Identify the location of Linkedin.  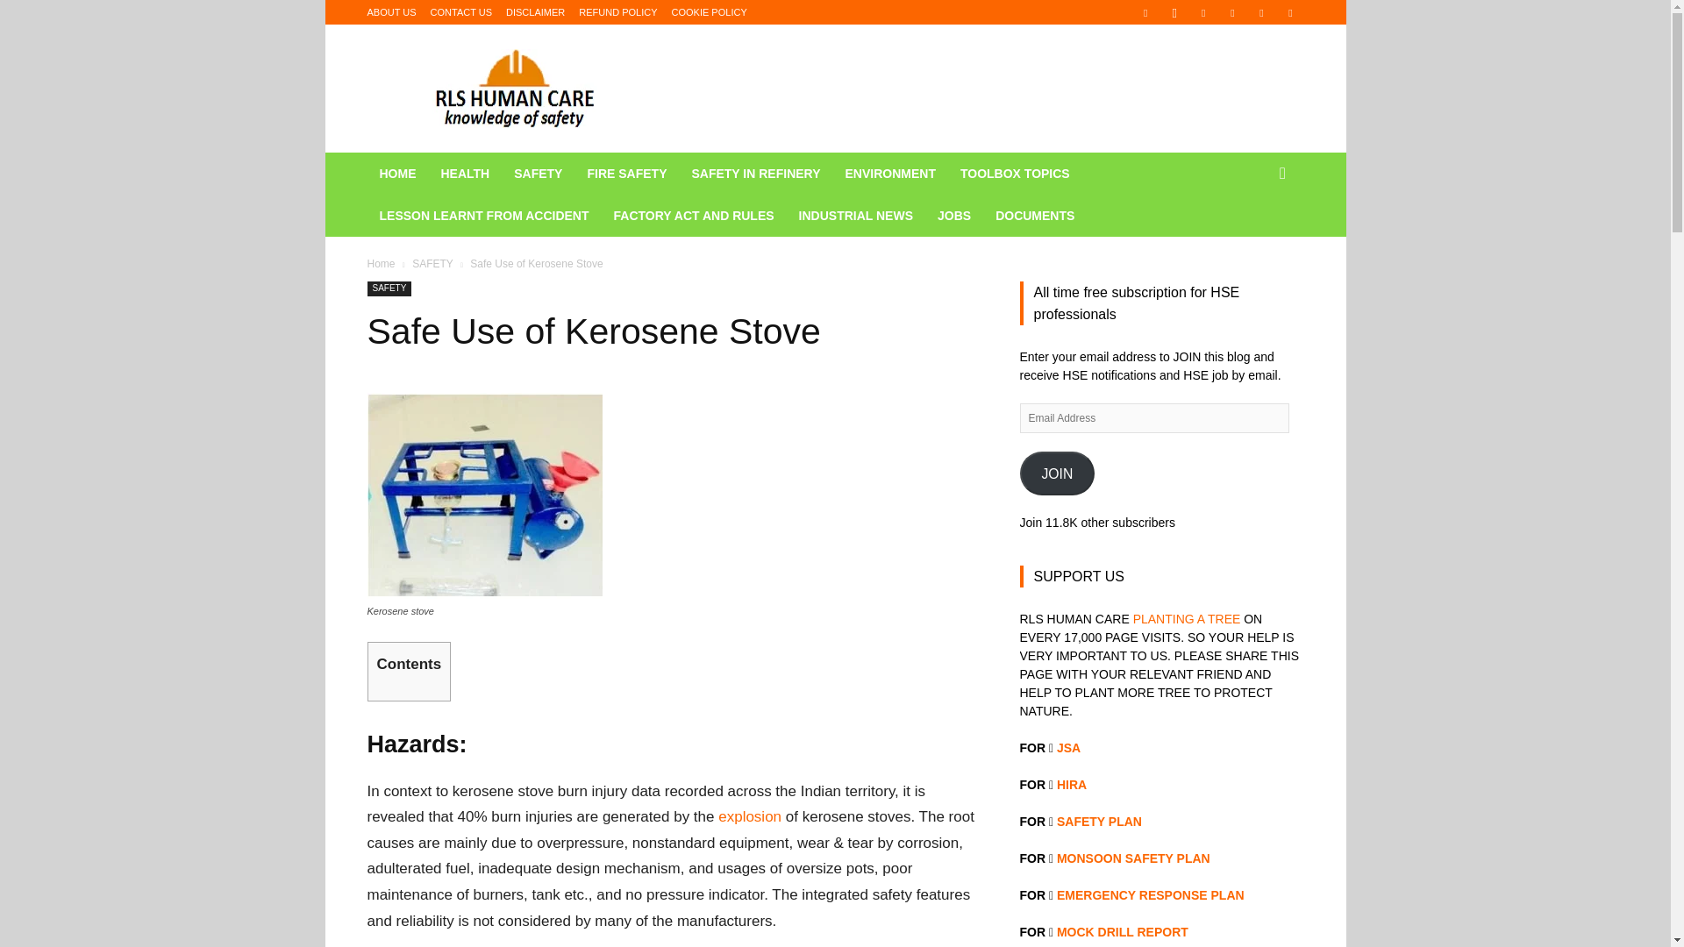
(1203, 12).